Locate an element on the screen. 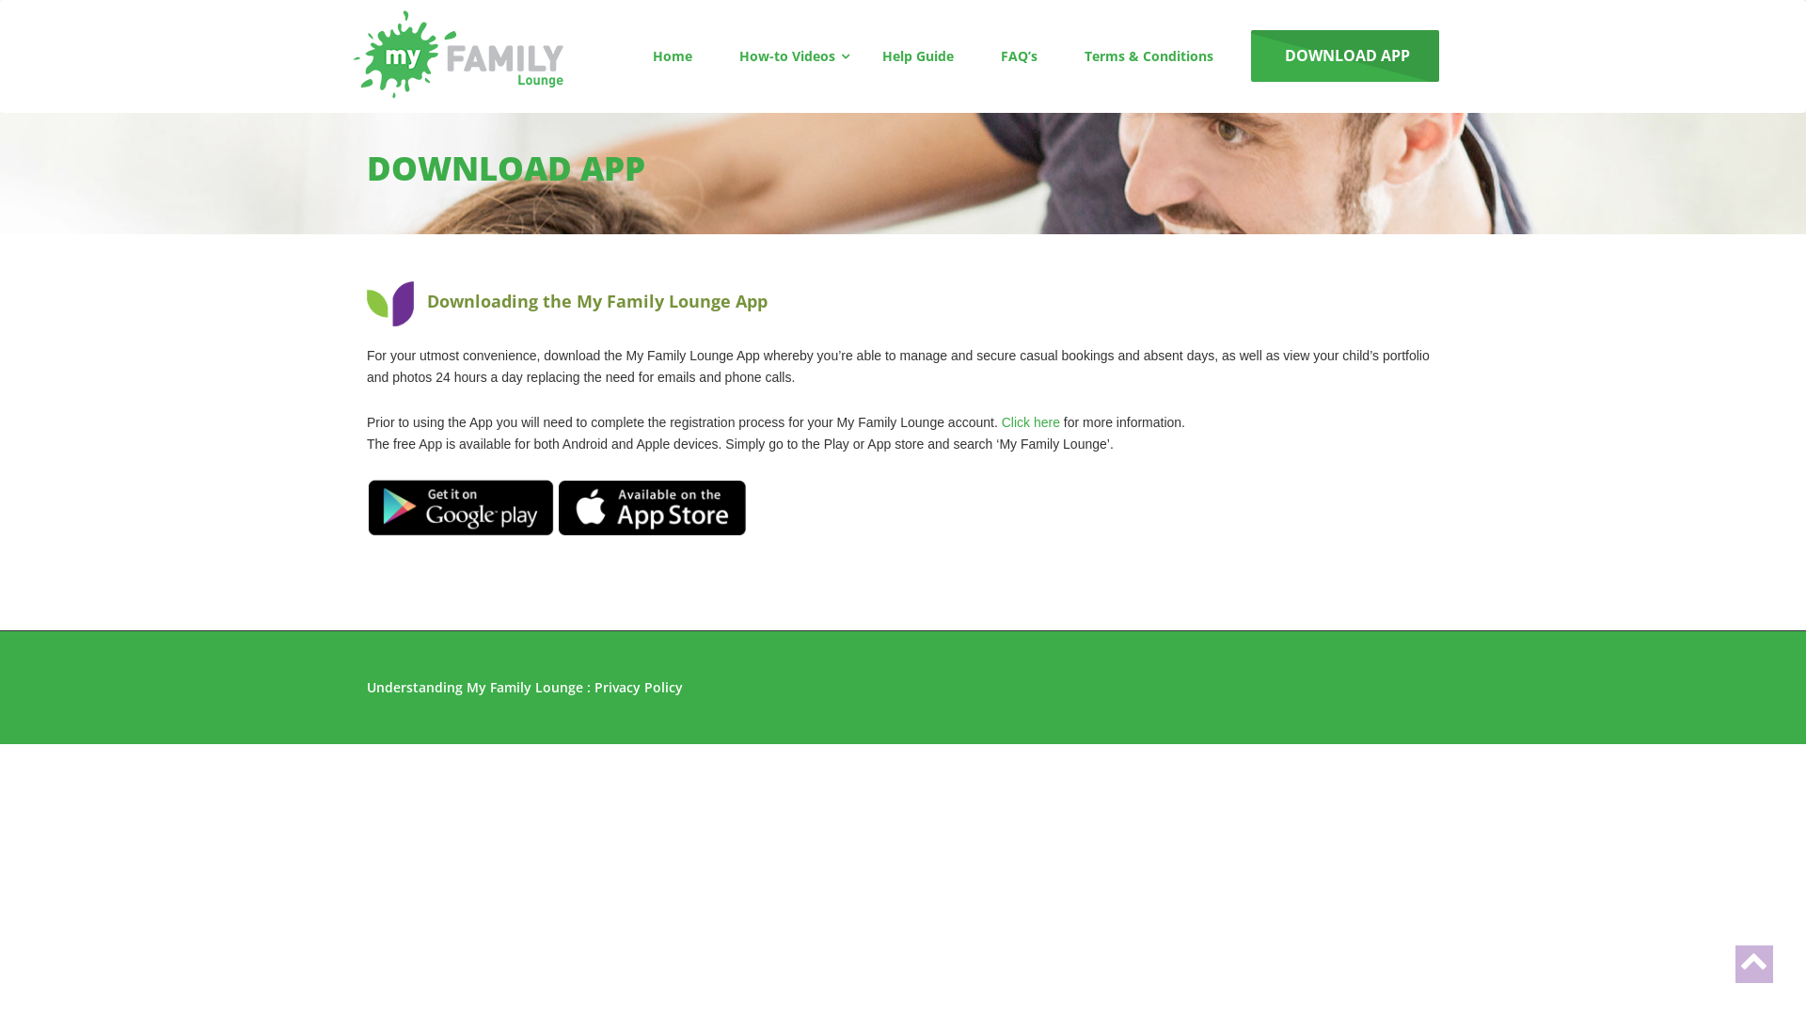 The height and width of the screenshot is (1016, 1806). DOWNLOAD APP is located at coordinates (1345, 56).